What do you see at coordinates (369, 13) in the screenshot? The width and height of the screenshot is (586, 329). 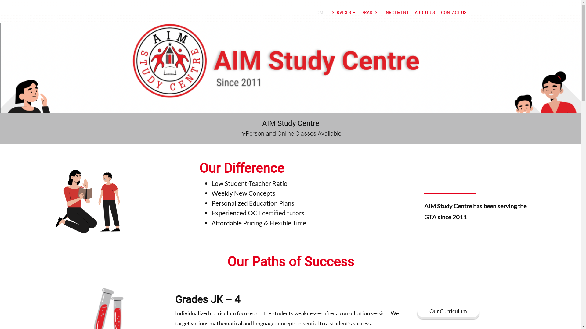 I see `GRADES` at bounding box center [369, 13].